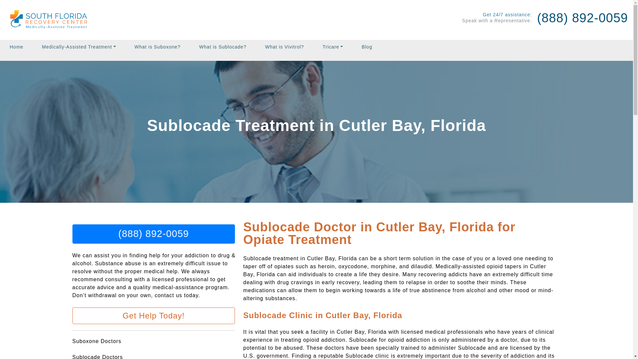 The height and width of the screenshot is (359, 638). Describe the element at coordinates (333, 47) in the screenshot. I see `Tricare` at that location.